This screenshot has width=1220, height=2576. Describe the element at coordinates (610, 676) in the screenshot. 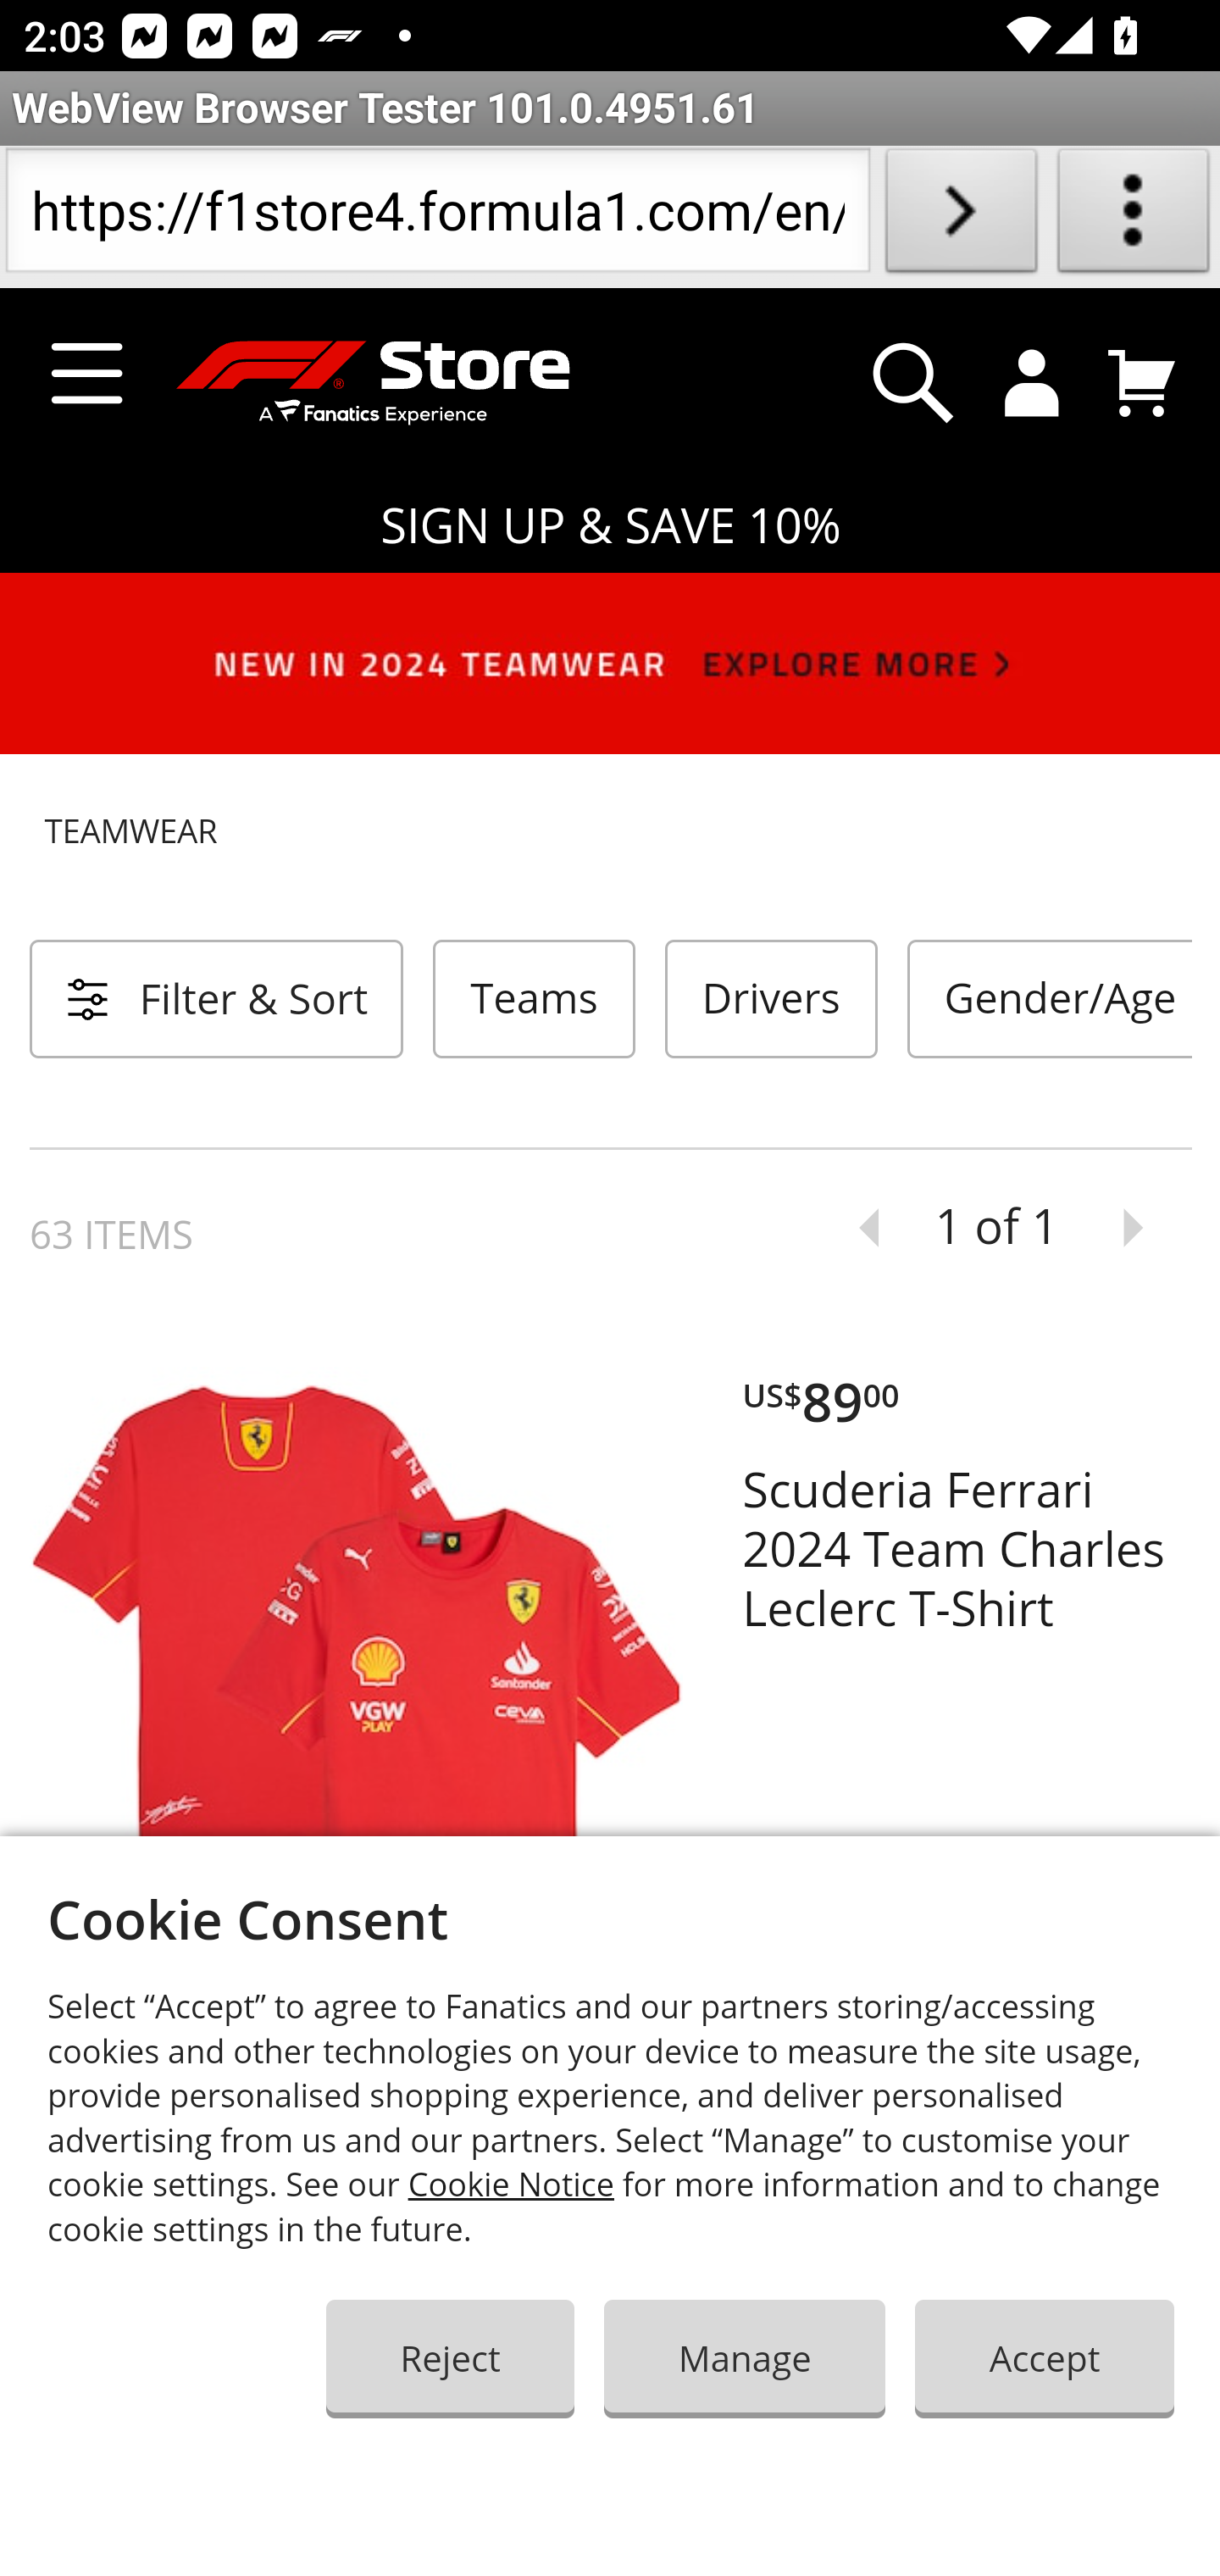

I see `NEW IN 2024 TEAMWEAR - SHOP NOW` at that location.